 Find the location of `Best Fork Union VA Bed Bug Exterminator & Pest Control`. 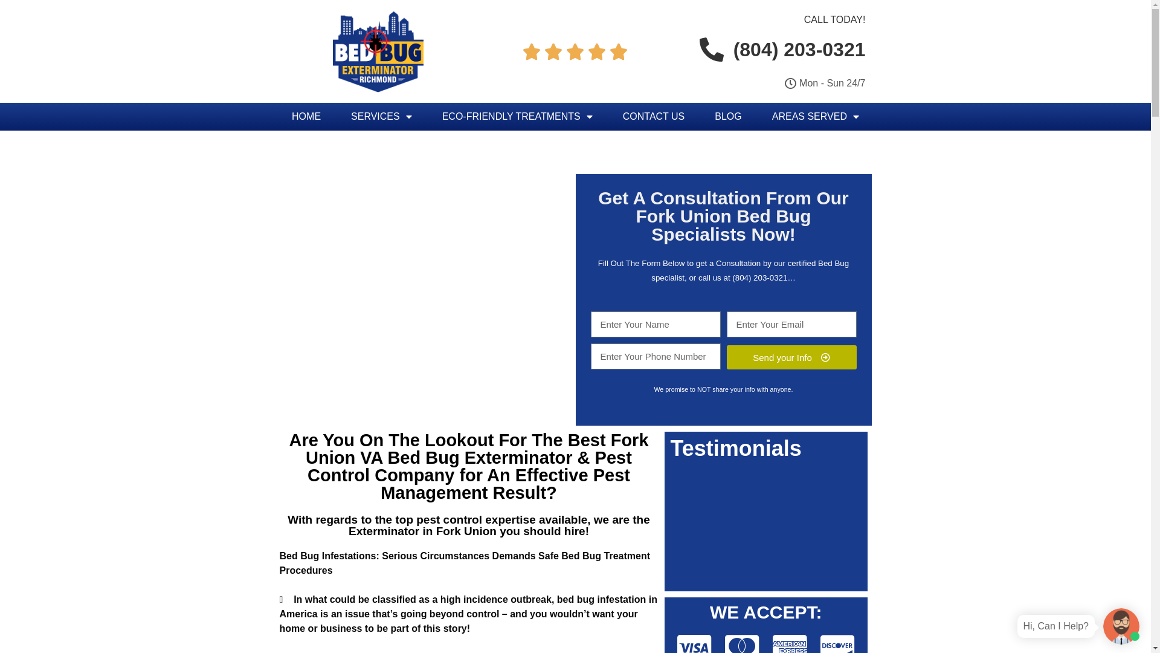

Best Fork Union VA Bed Bug Exterminator & Pest Control is located at coordinates (477, 458).